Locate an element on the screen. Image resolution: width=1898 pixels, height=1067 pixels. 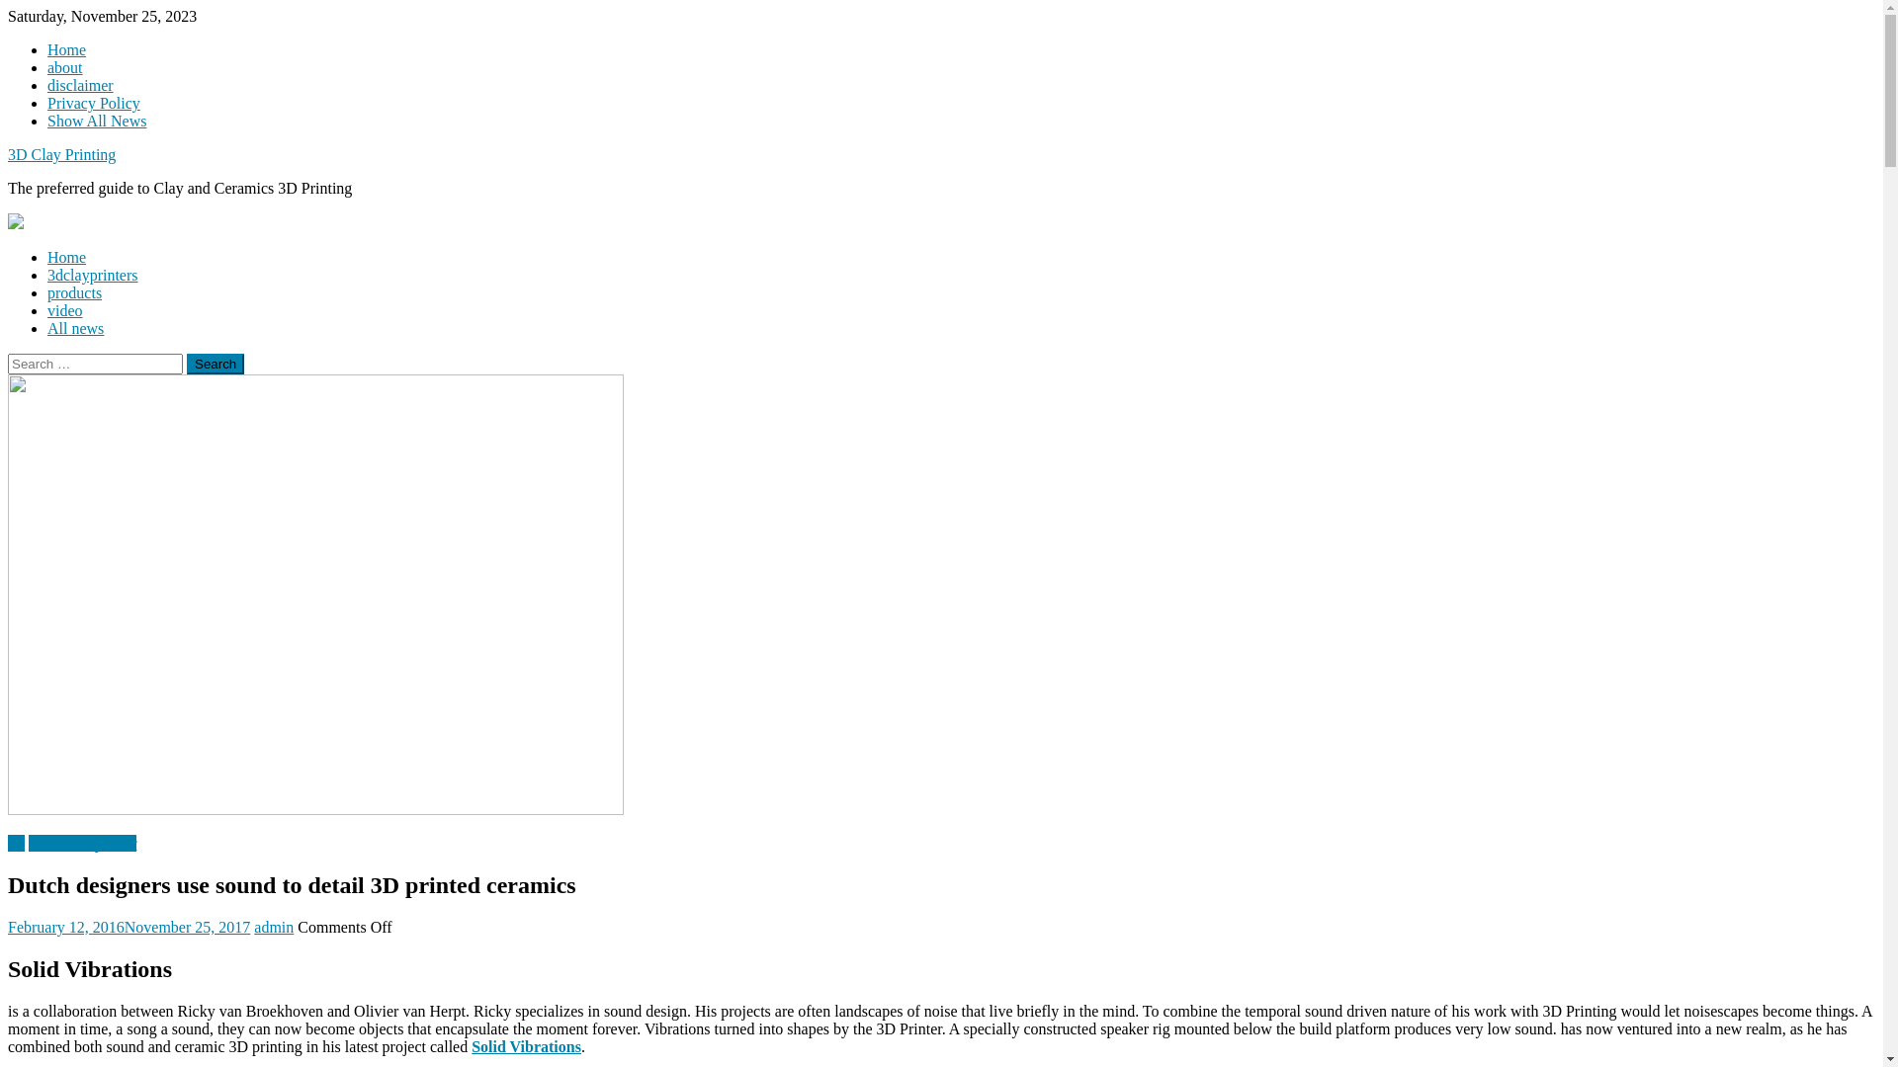
products is located at coordinates (75, 292).